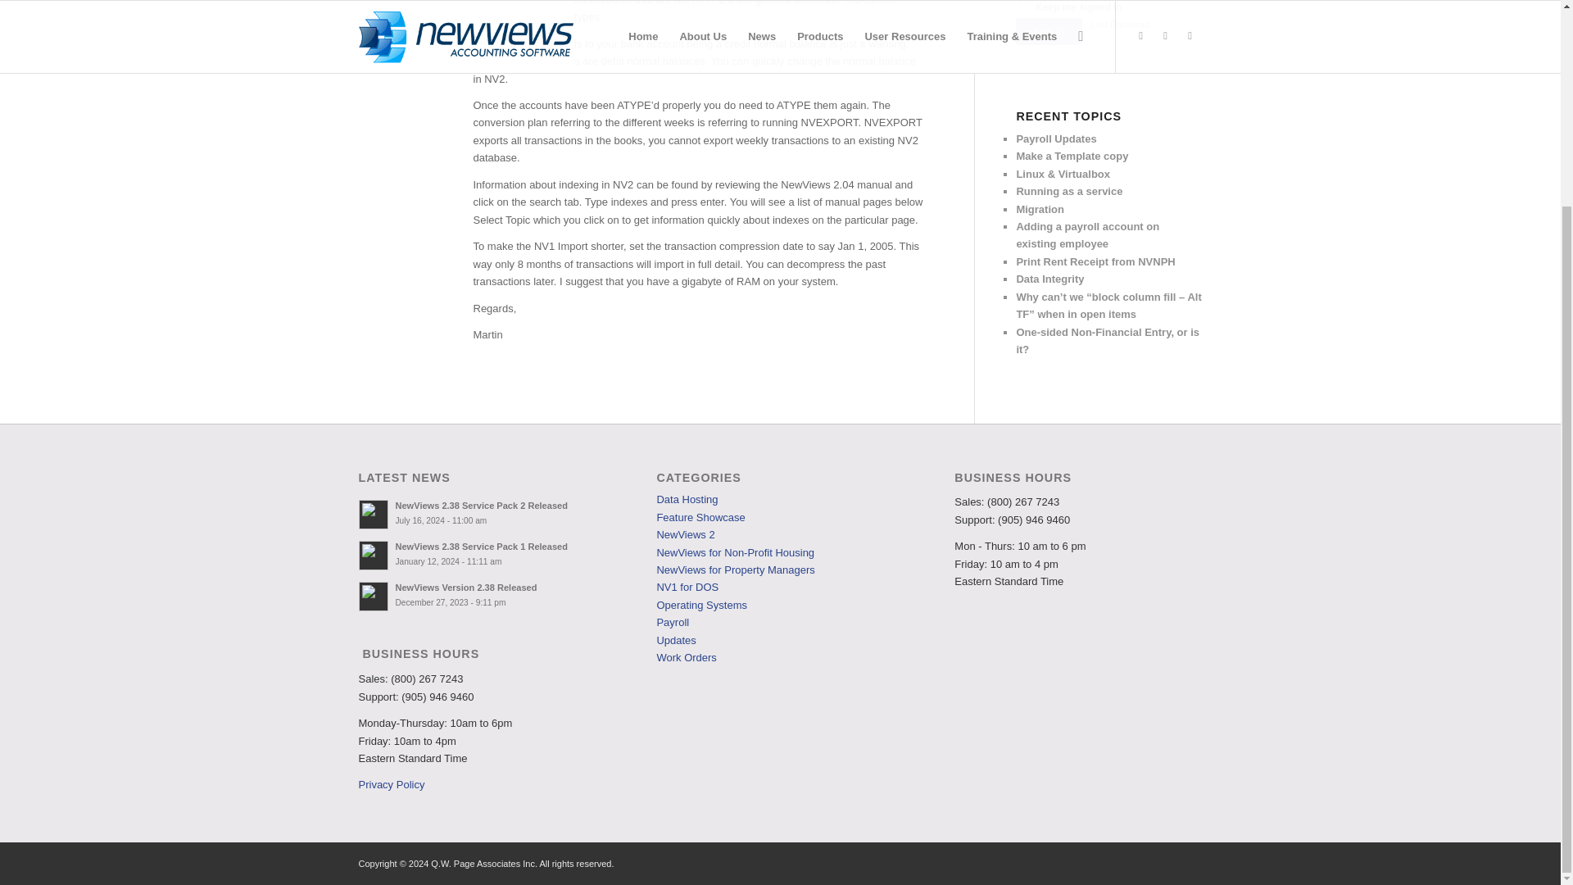 Image resolution: width=1573 pixels, height=885 pixels. Describe the element at coordinates (1144, 25) in the screenshot. I see `Lost Password` at that location.